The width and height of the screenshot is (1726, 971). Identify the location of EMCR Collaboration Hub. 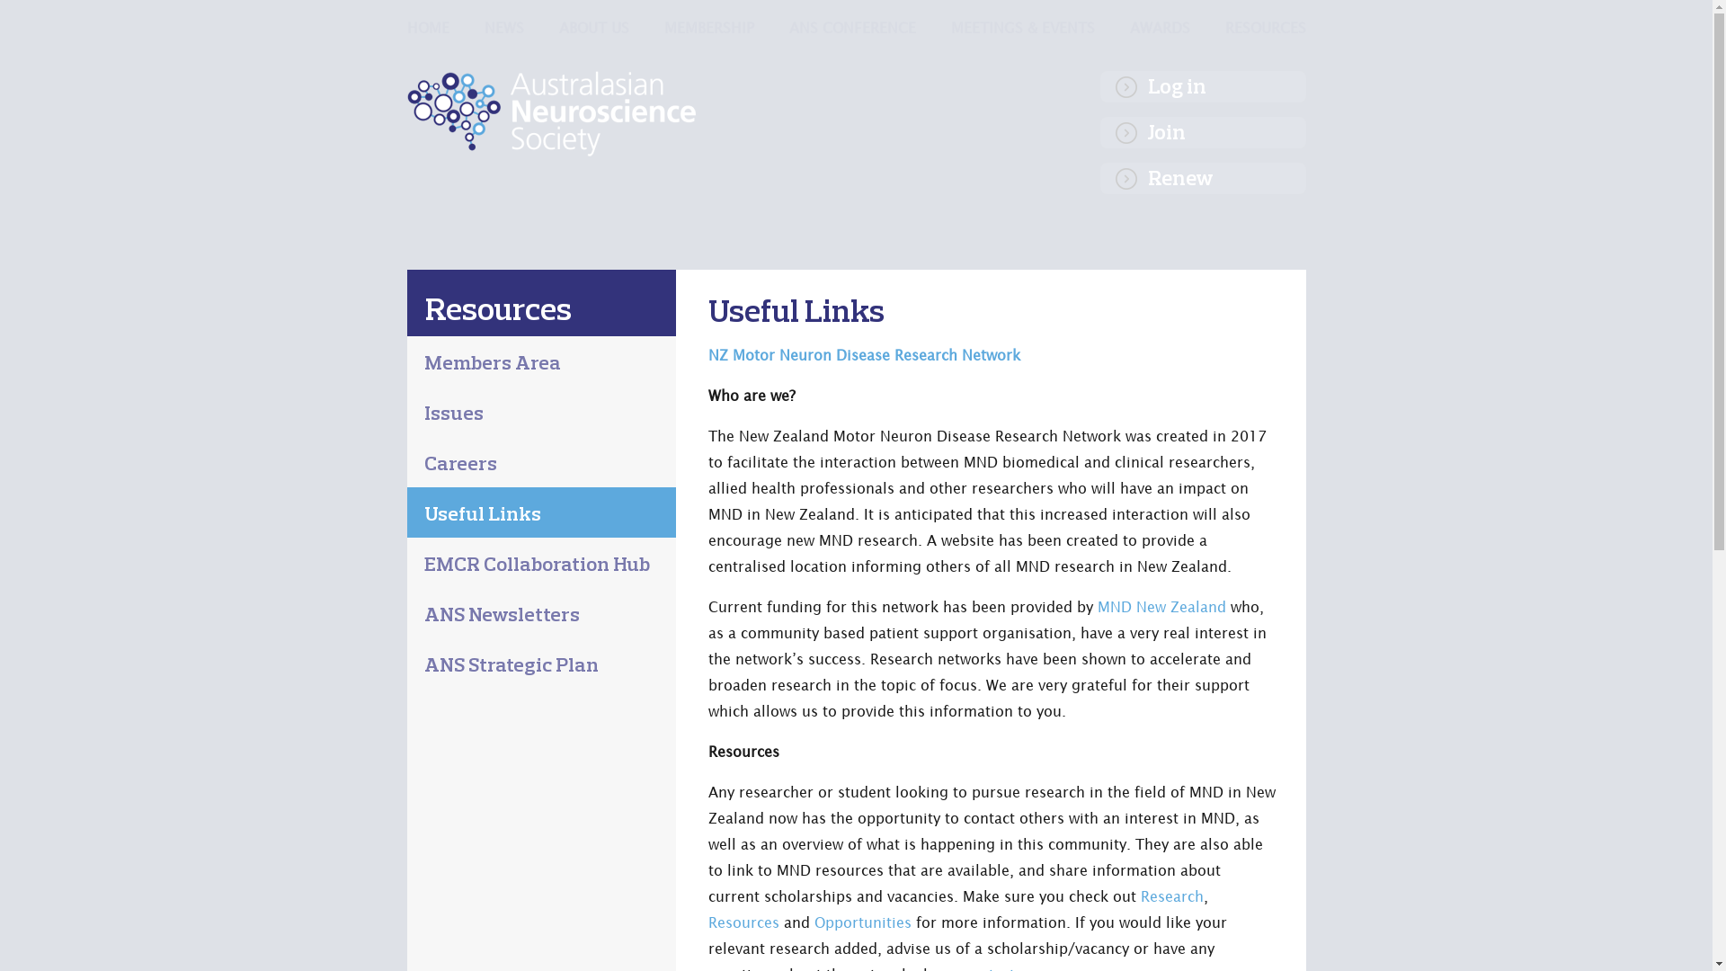
(541, 563).